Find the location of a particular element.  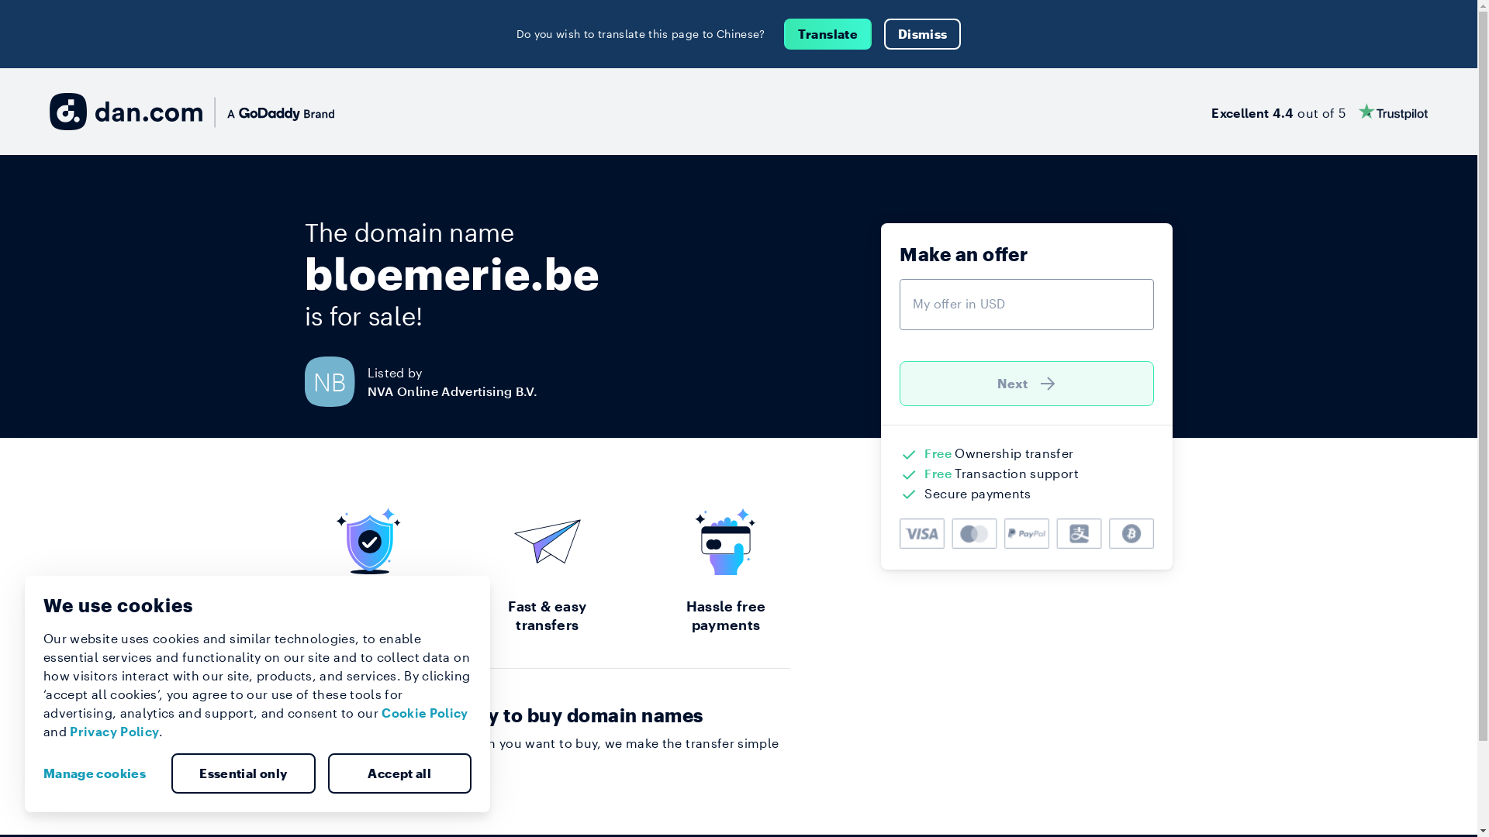

Manage cookies is located at coordinates (101, 773).